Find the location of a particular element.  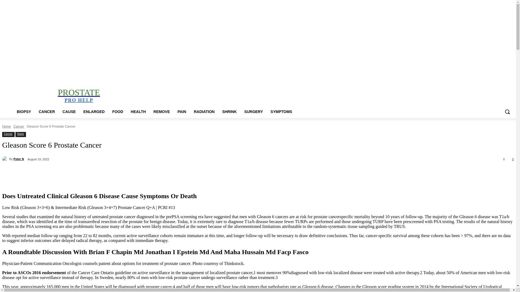

View all posts in Cancer is located at coordinates (18, 127).